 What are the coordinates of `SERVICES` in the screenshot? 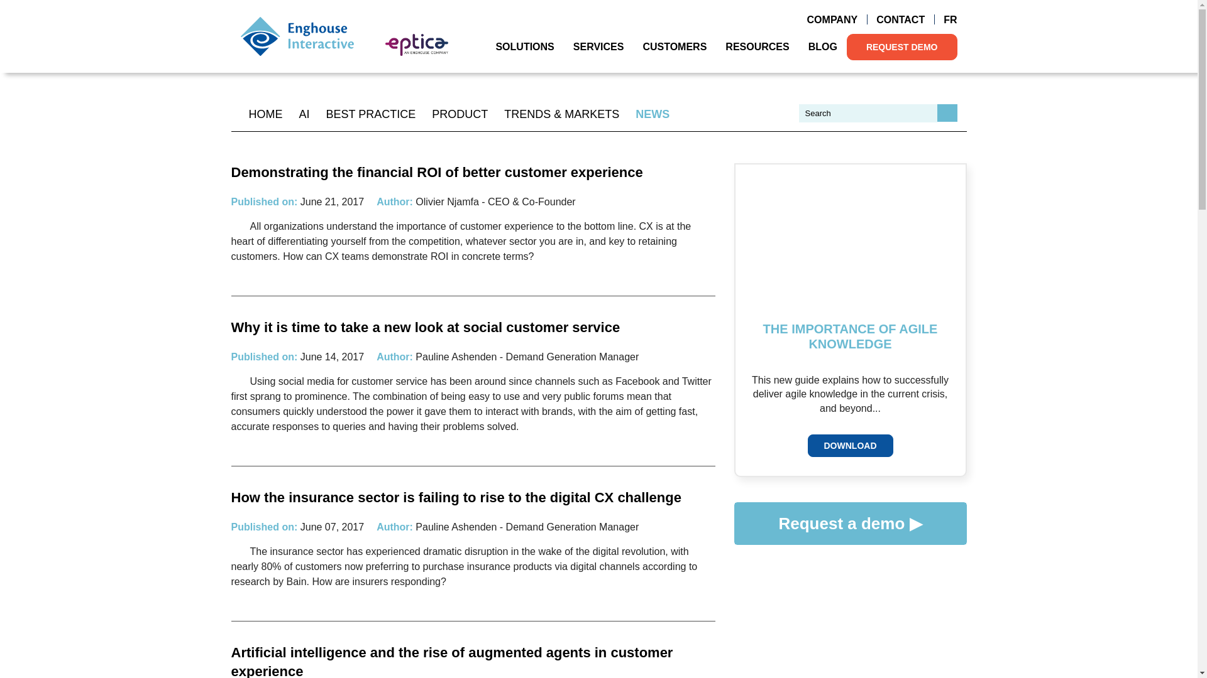 It's located at (598, 46).